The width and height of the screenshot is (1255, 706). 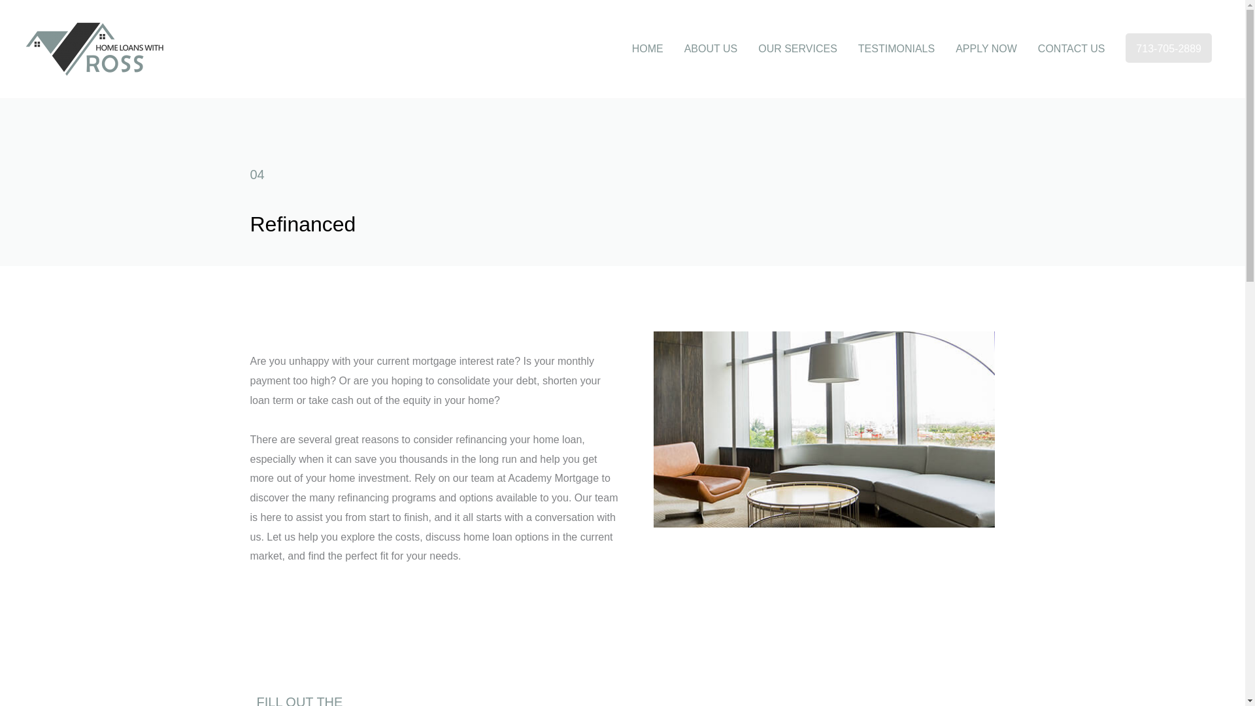 What do you see at coordinates (986, 48) in the screenshot?
I see `APPLY NOW` at bounding box center [986, 48].